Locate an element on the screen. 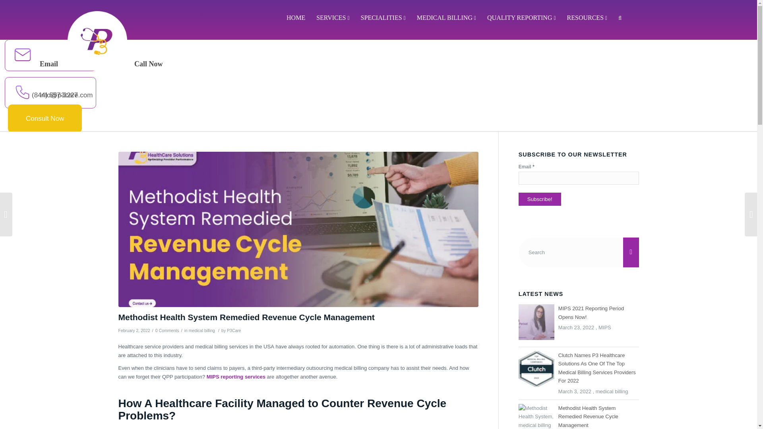  QUALITY REPORTING is located at coordinates (521, 18).